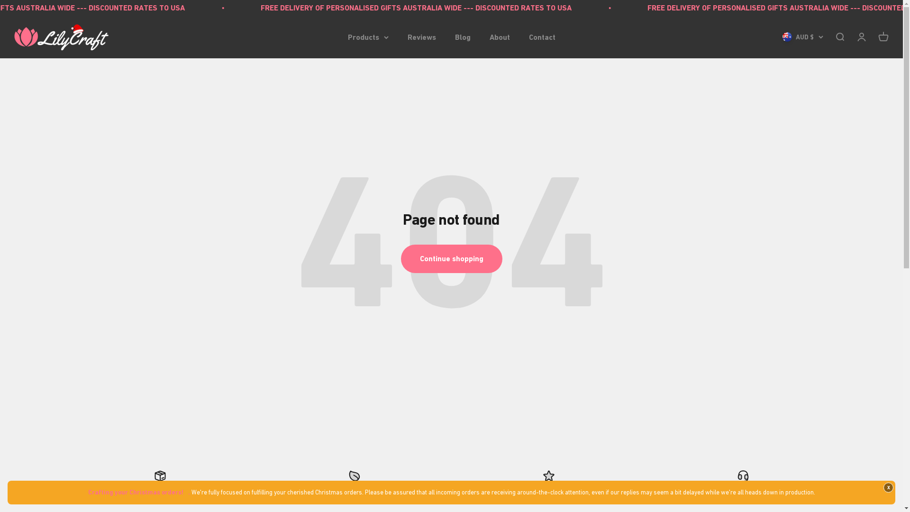 Image resolution: width=910 pixels, height=512 pixels. I want to click on X, so click(888, 487).